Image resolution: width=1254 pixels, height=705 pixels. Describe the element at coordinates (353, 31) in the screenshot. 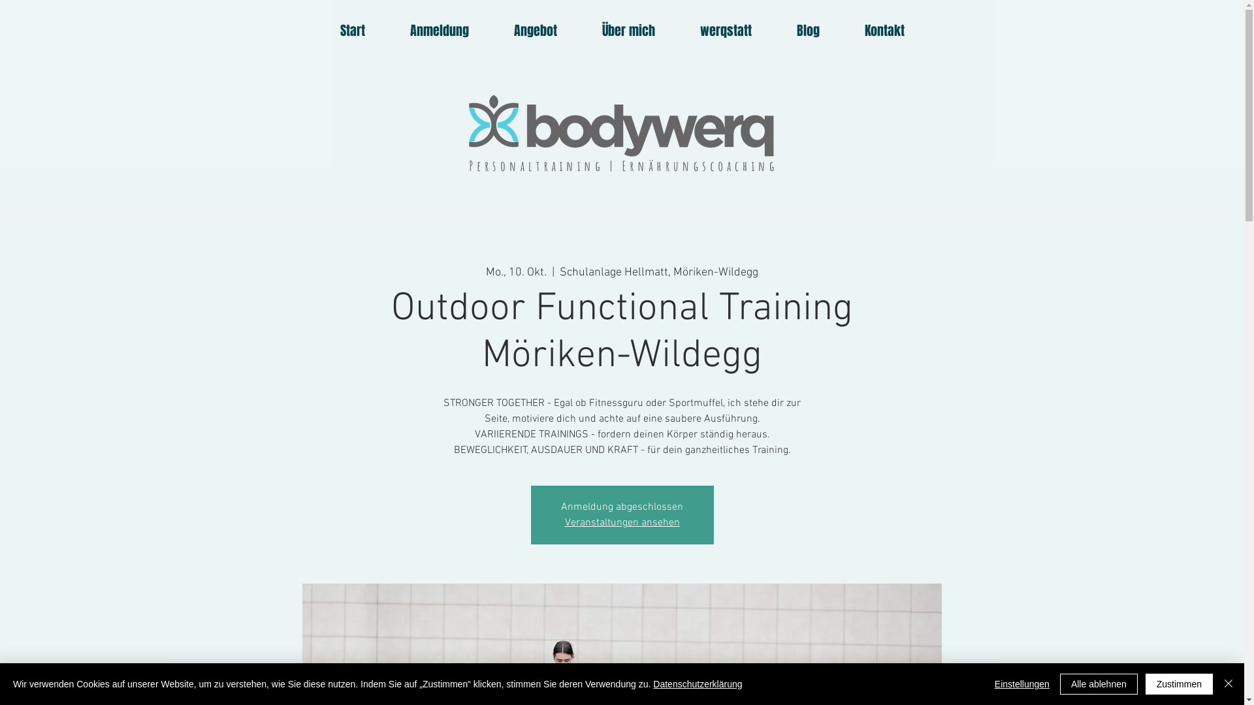

I see `Start` at that location.